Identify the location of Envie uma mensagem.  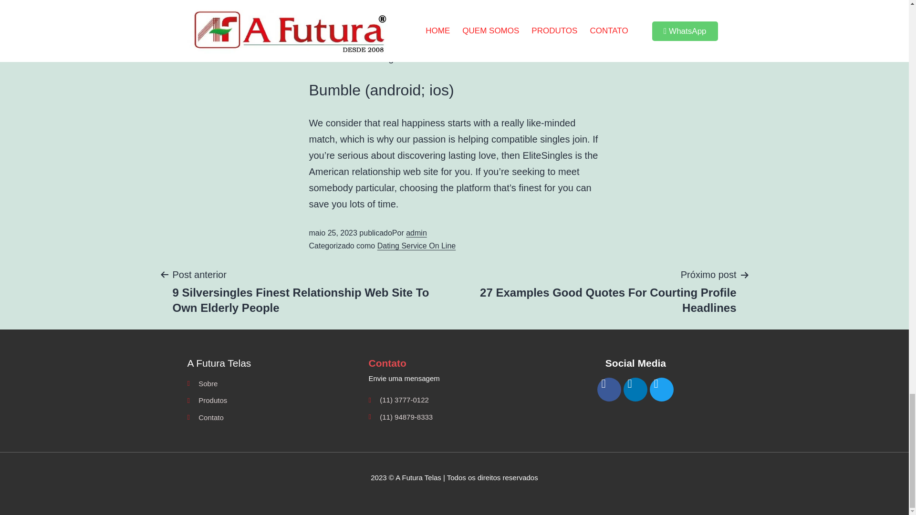
(454, 378).